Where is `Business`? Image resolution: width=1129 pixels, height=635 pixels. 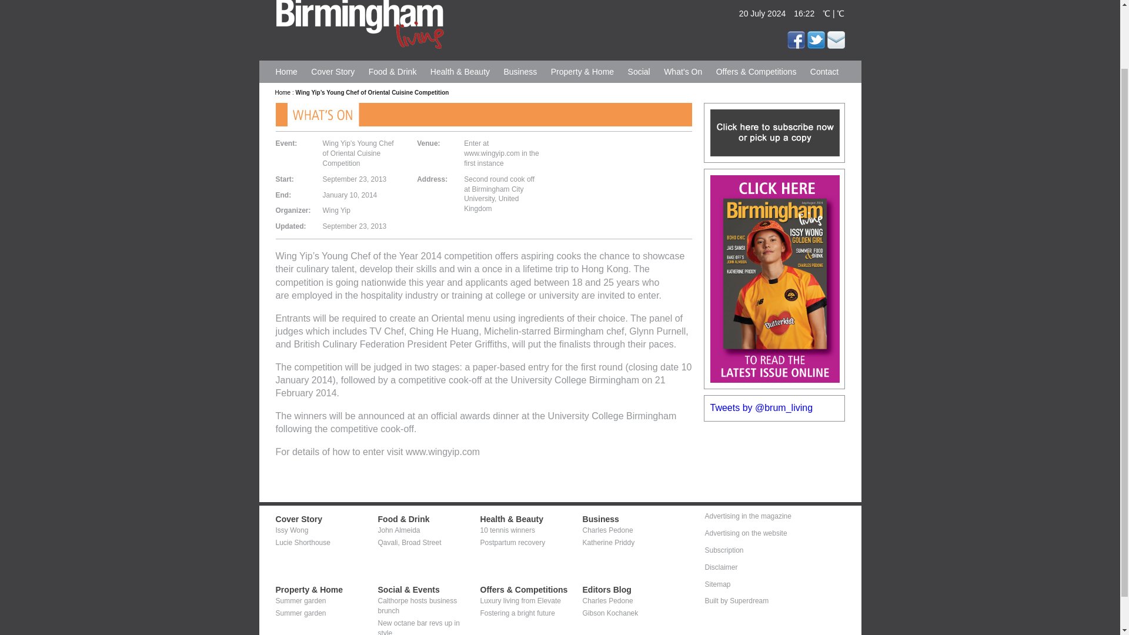
Business is located at coordinates (600, 519).